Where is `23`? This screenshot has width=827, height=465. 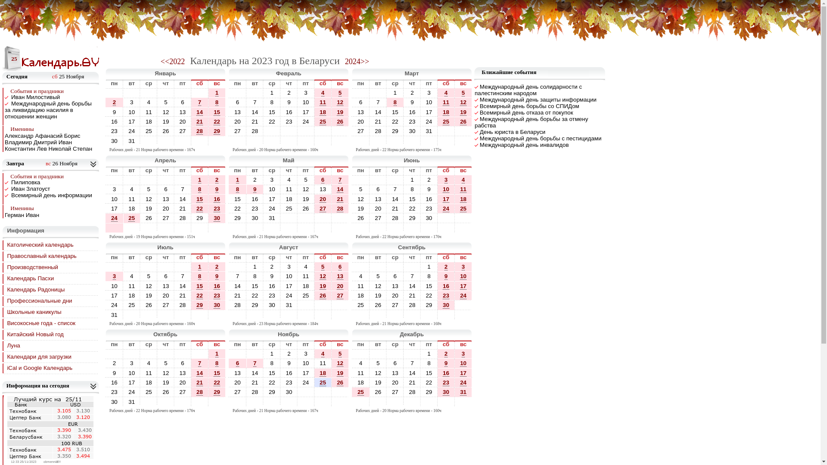
23 is located at coordinates (446, 295).